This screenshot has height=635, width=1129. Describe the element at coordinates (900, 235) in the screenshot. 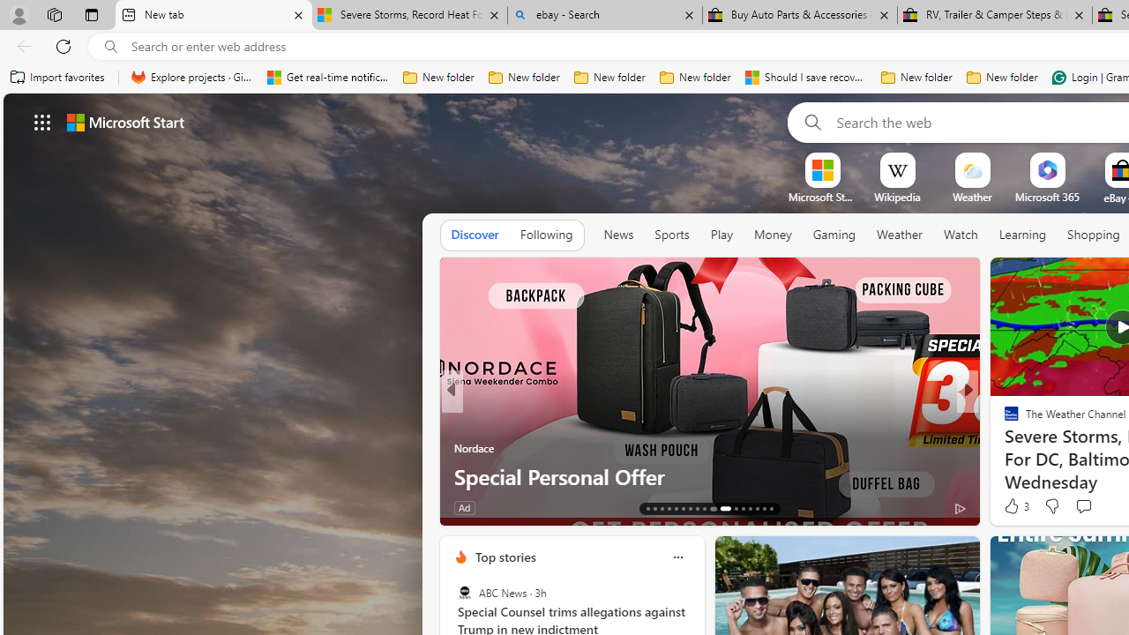

I see `Weather` at that location.